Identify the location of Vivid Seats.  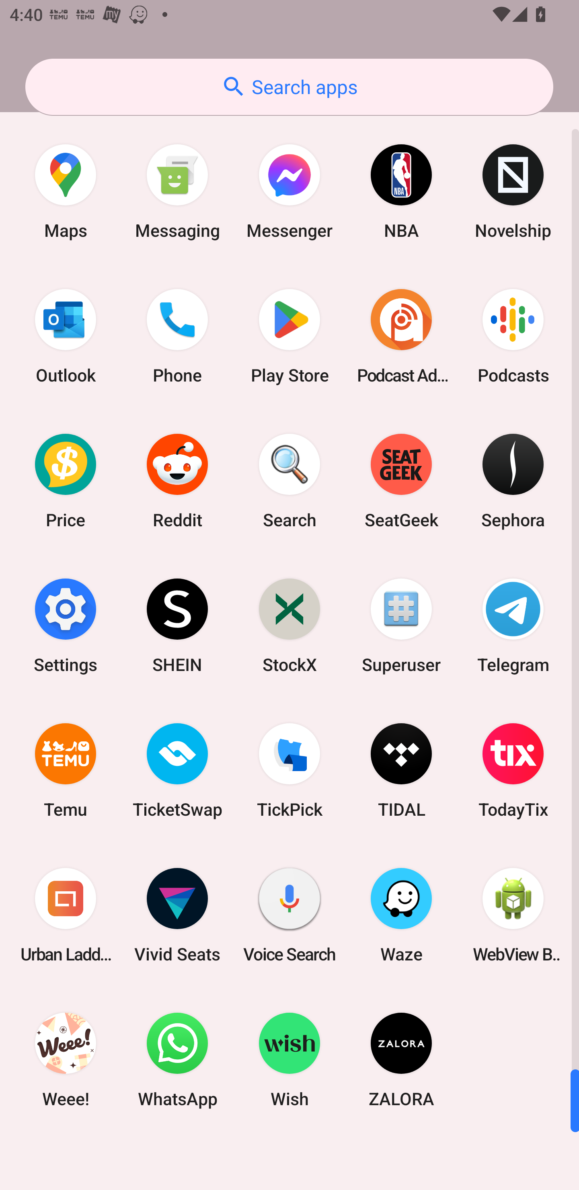
(177, 915).